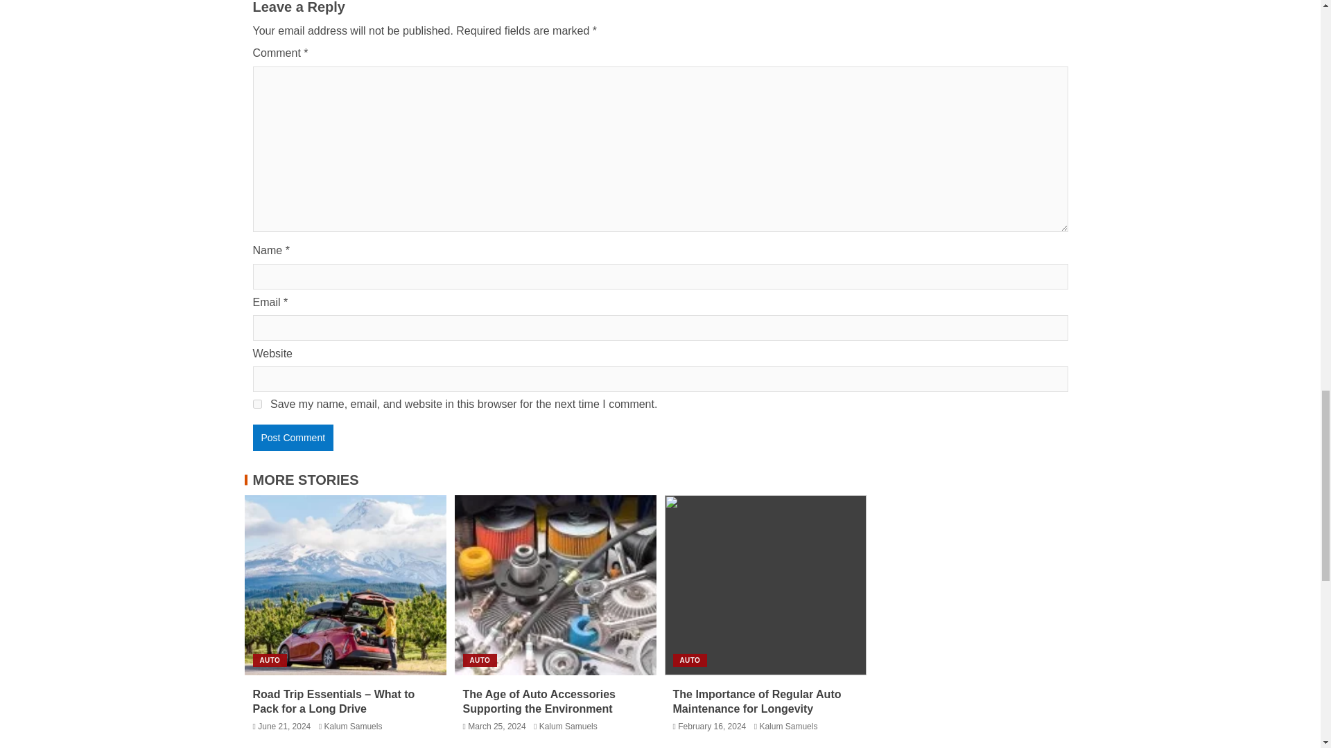 The image size is (1331, 748). I want to click on The Importance of Regular Auto Maintenance for Longevity, so click(756, 701).